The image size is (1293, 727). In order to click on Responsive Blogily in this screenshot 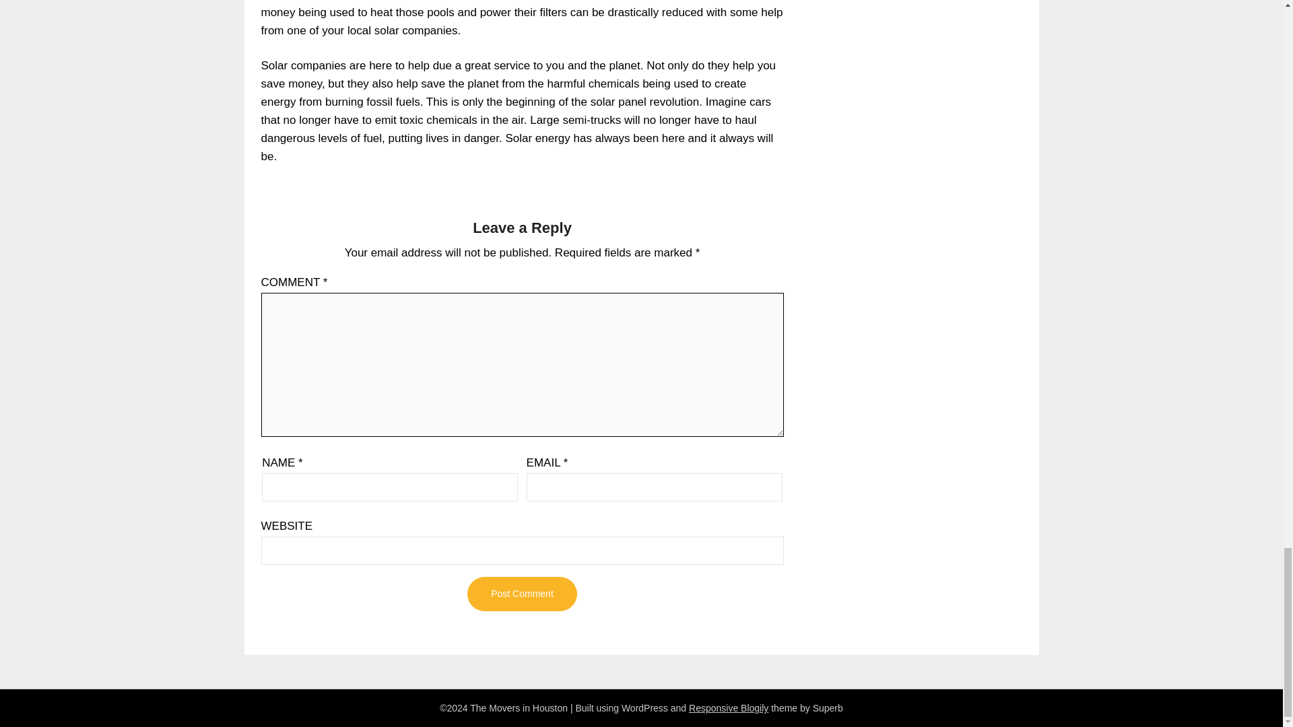, I will do `click(729, 708)`.